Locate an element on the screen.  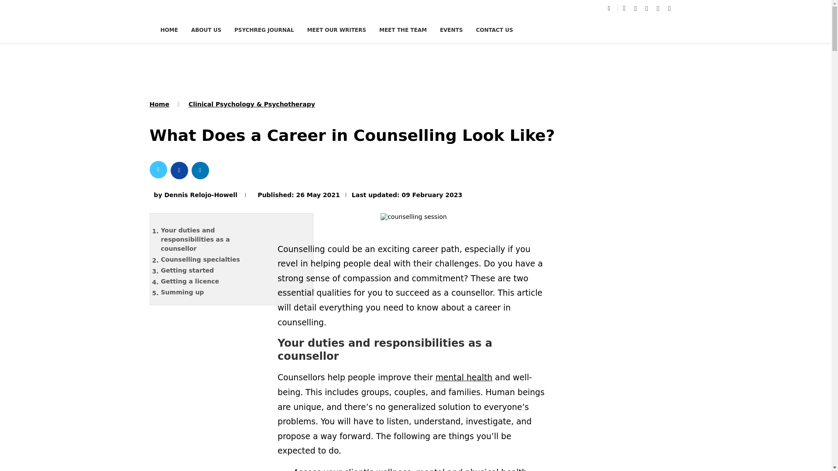
EVENTS is located at coordinates (451, 30).